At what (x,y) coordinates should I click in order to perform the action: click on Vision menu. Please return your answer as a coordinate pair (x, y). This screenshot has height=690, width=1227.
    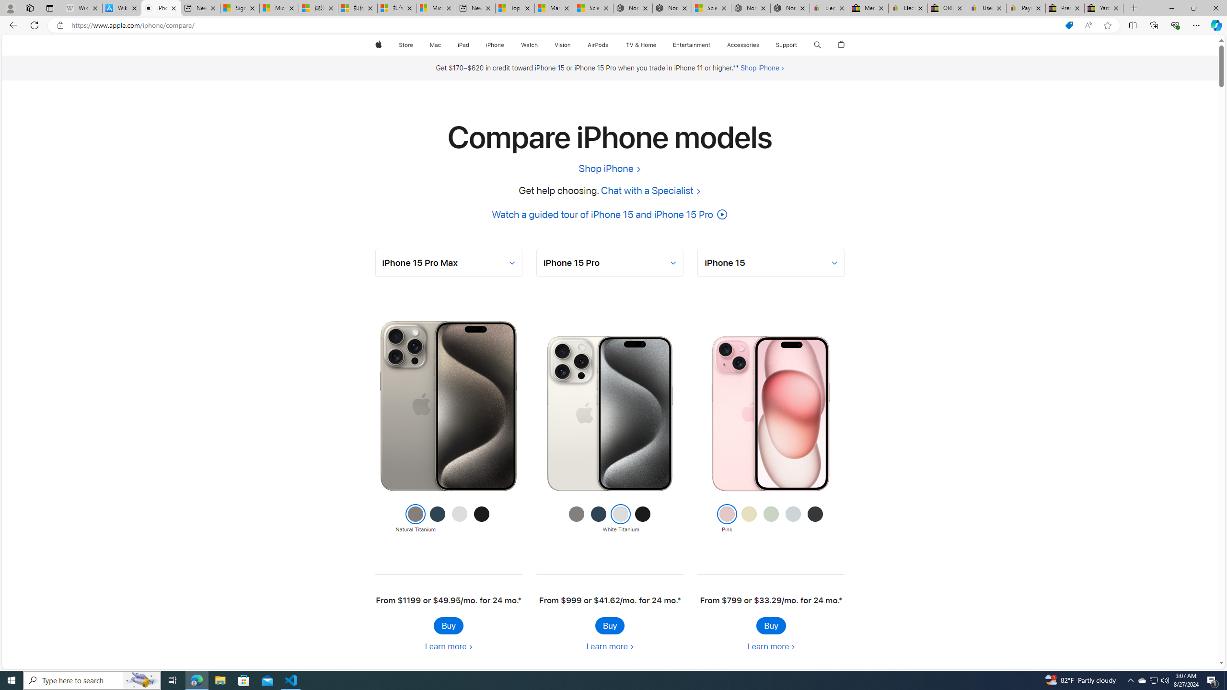
    Looking at the image, I should click on (572, 45).